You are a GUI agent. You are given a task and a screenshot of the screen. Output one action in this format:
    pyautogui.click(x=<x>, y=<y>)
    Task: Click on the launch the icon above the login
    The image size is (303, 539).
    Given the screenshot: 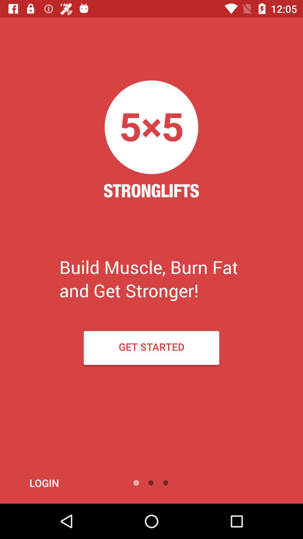 What is the action you would take?
    pyautogui.click(x=151, y=348)
    